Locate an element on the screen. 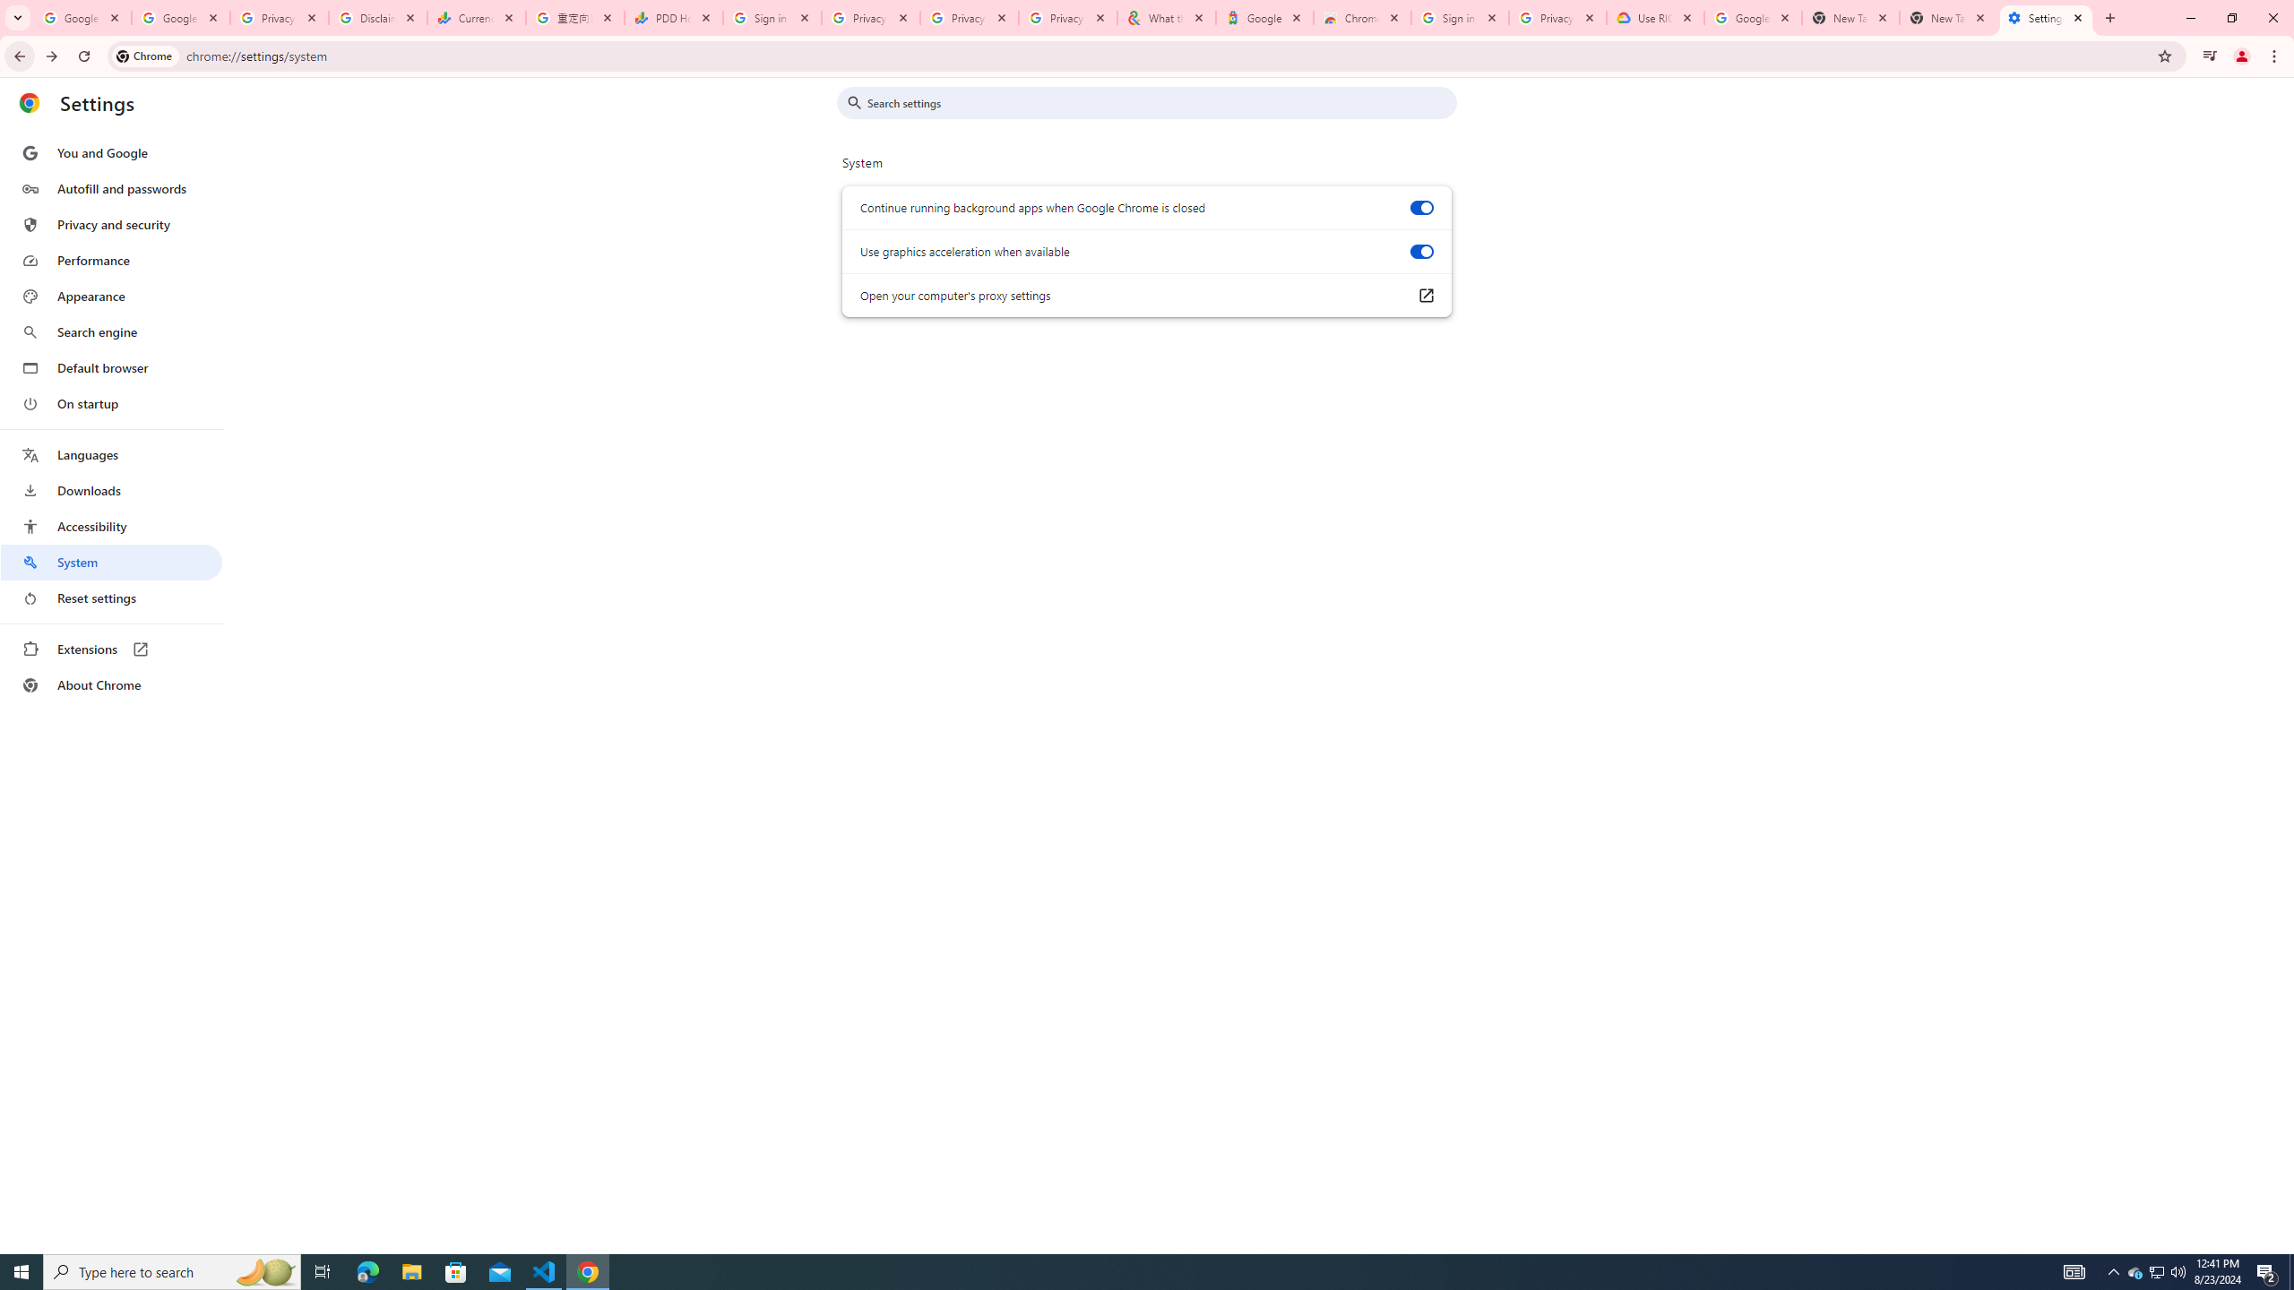 The width and height of the screenshot is (2294, 1290). Default browser is located at coordinates (111, 367).